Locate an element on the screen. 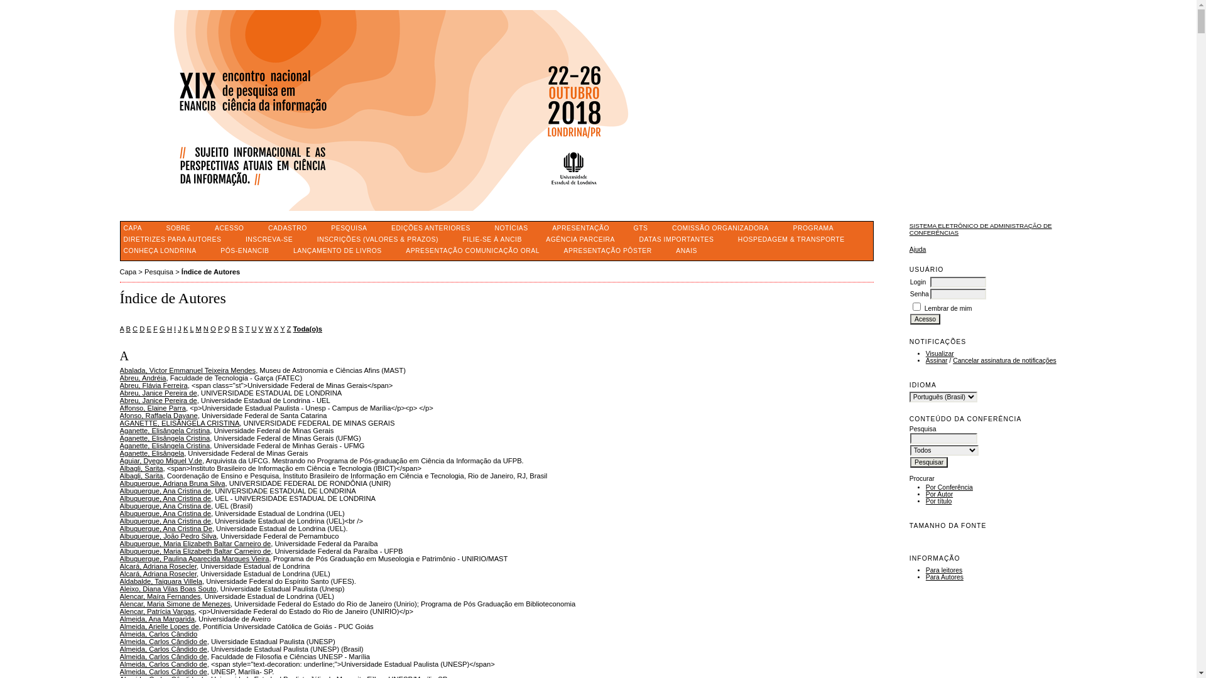  I is located at coordinates (175, 329).